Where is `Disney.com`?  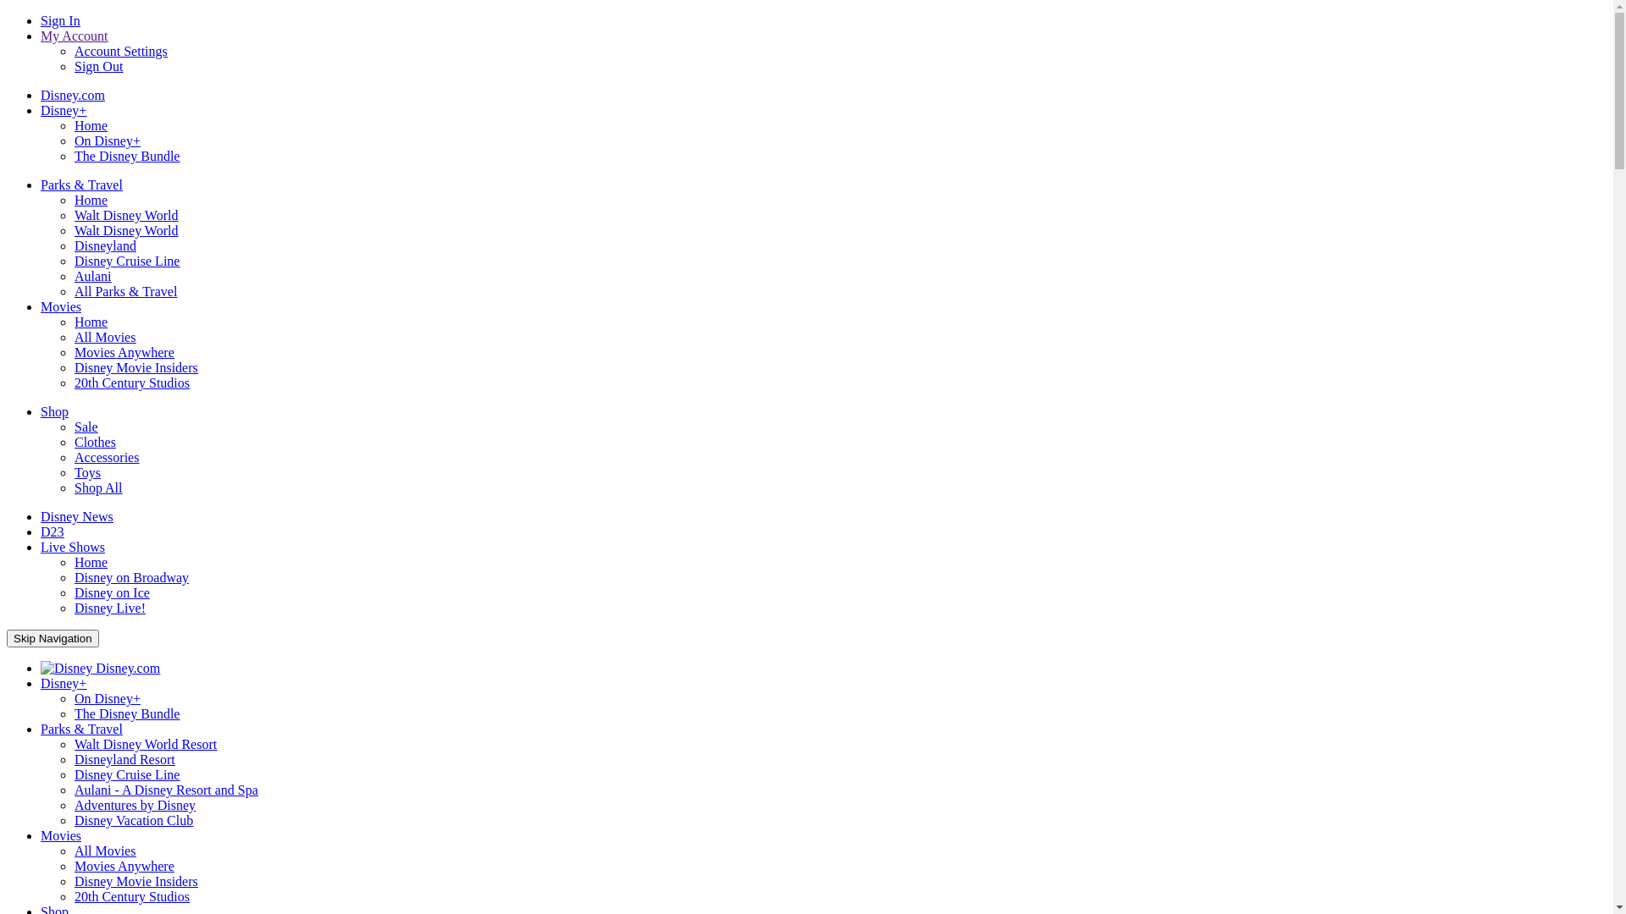 Disney.com is located at coordinates (73, 95).